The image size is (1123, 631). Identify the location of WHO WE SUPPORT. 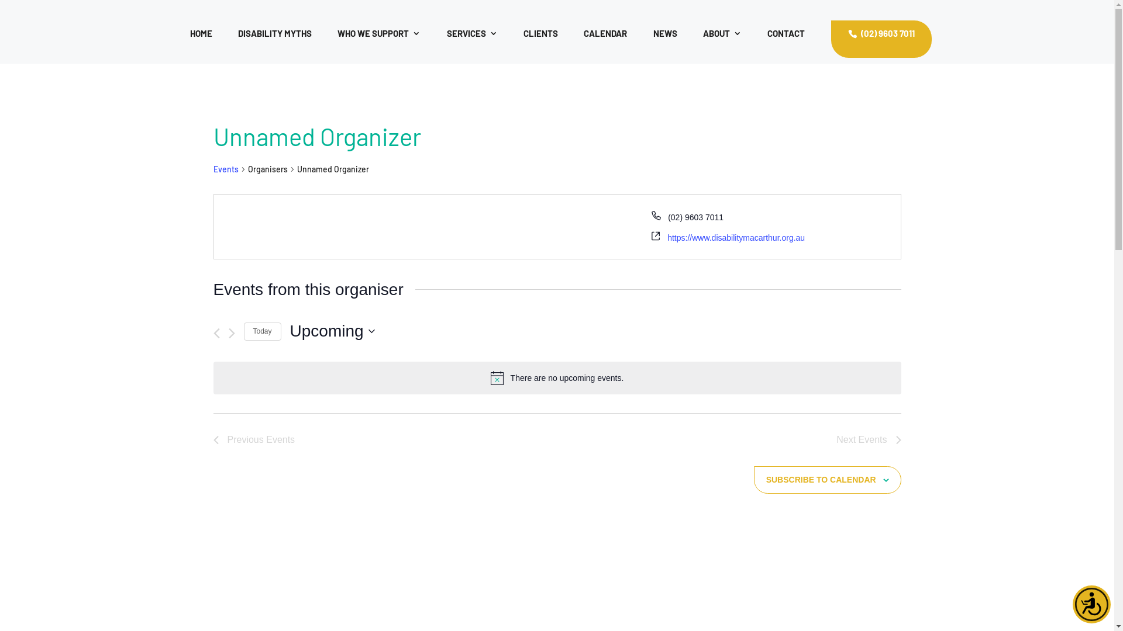
(379, 43).